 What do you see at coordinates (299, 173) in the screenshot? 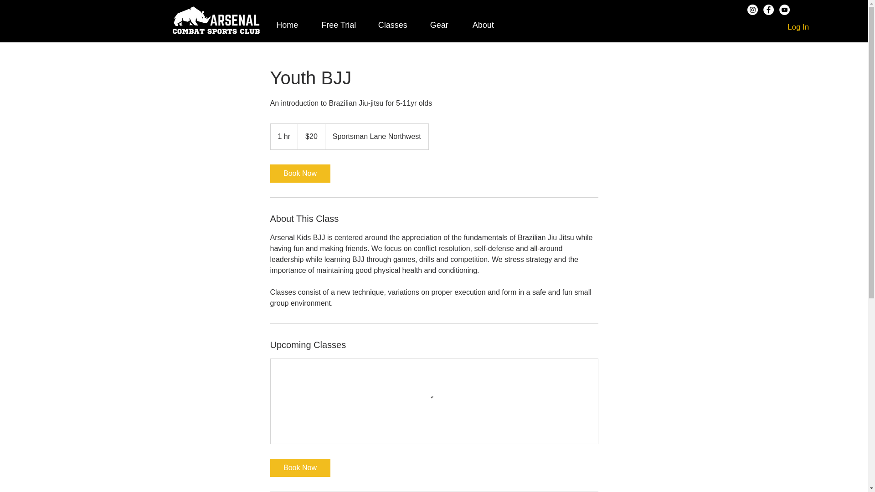
I see `Book Now` at bounding box center [299, 173].